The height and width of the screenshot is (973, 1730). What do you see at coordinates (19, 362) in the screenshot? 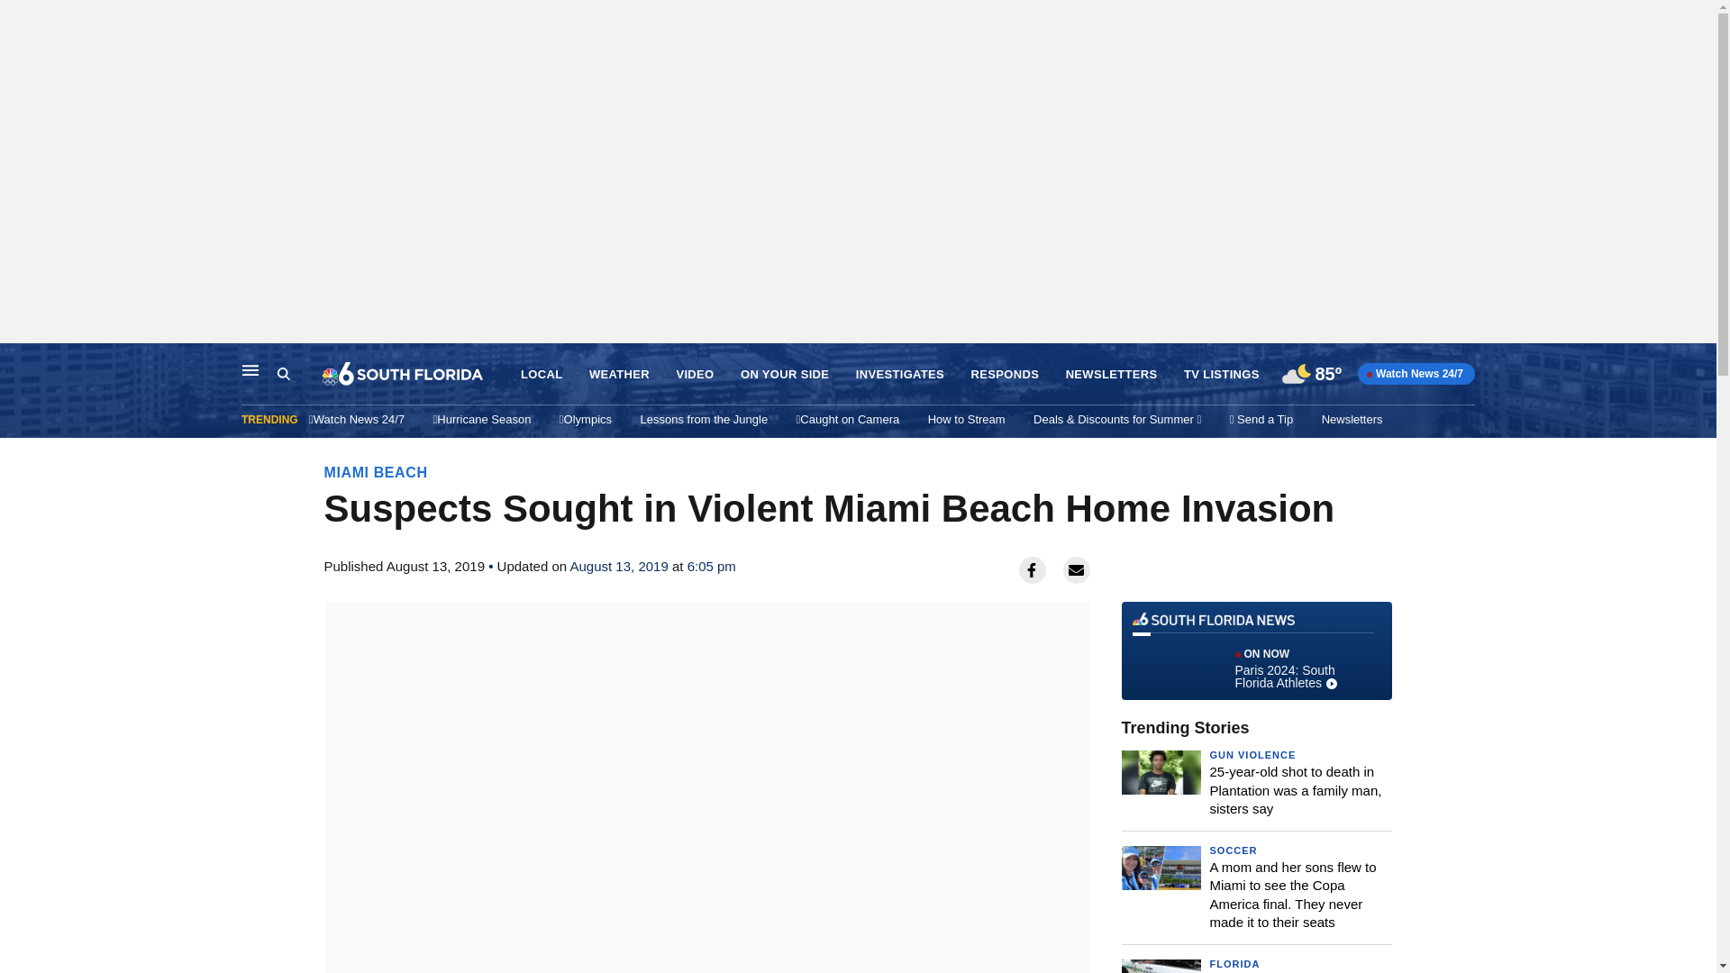
I see `Skip to content` at bounding box center [19, 362].